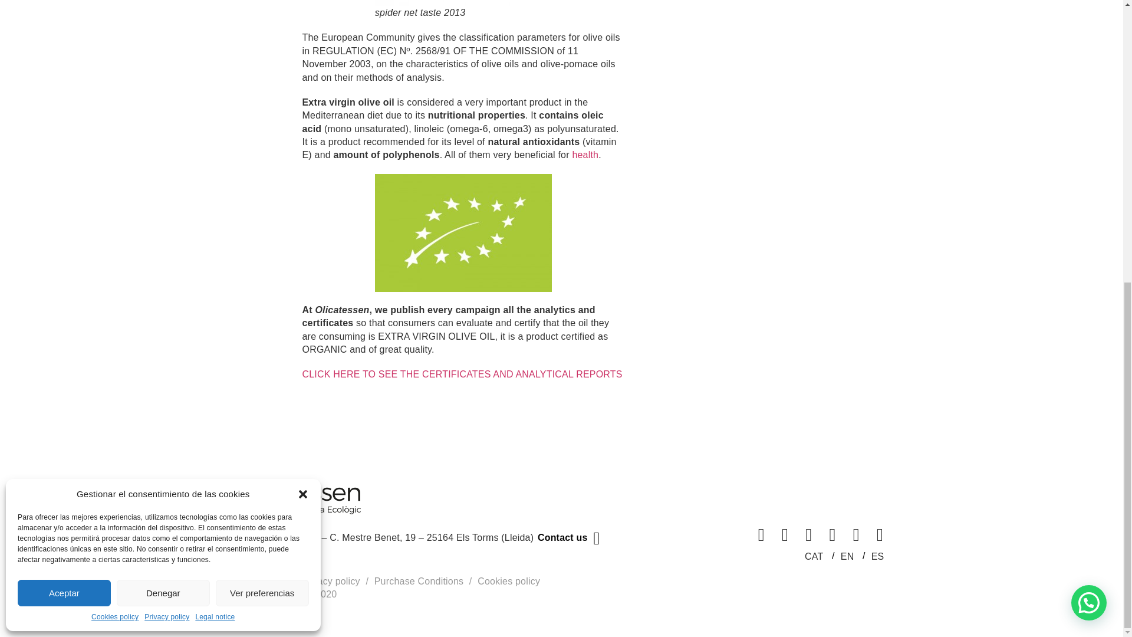 The width and height of the screenshot is (1132, 637). I want to click on Privacy policy, so click(166, 113).